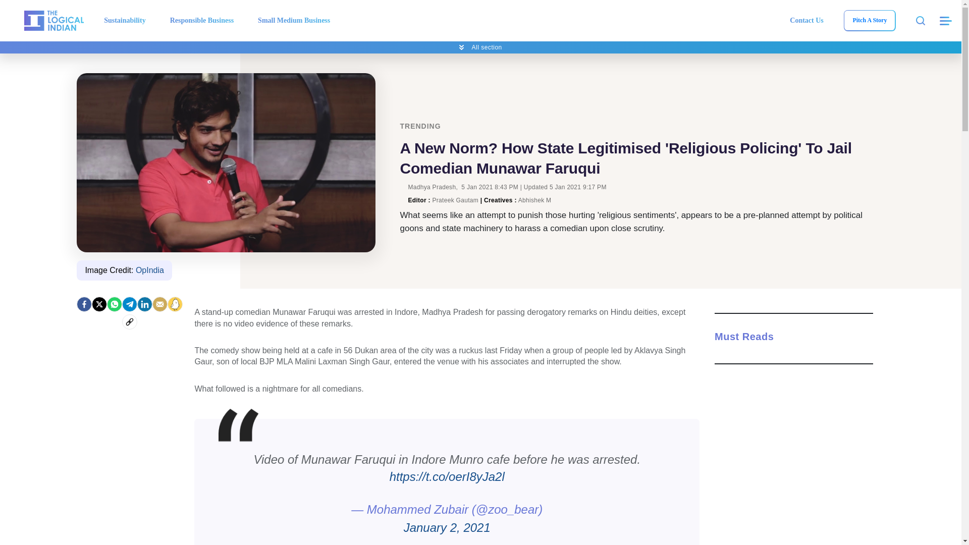  Describe the element at coordinates (144, 304) in the screenshot. I see `LinkedIn` at that location.